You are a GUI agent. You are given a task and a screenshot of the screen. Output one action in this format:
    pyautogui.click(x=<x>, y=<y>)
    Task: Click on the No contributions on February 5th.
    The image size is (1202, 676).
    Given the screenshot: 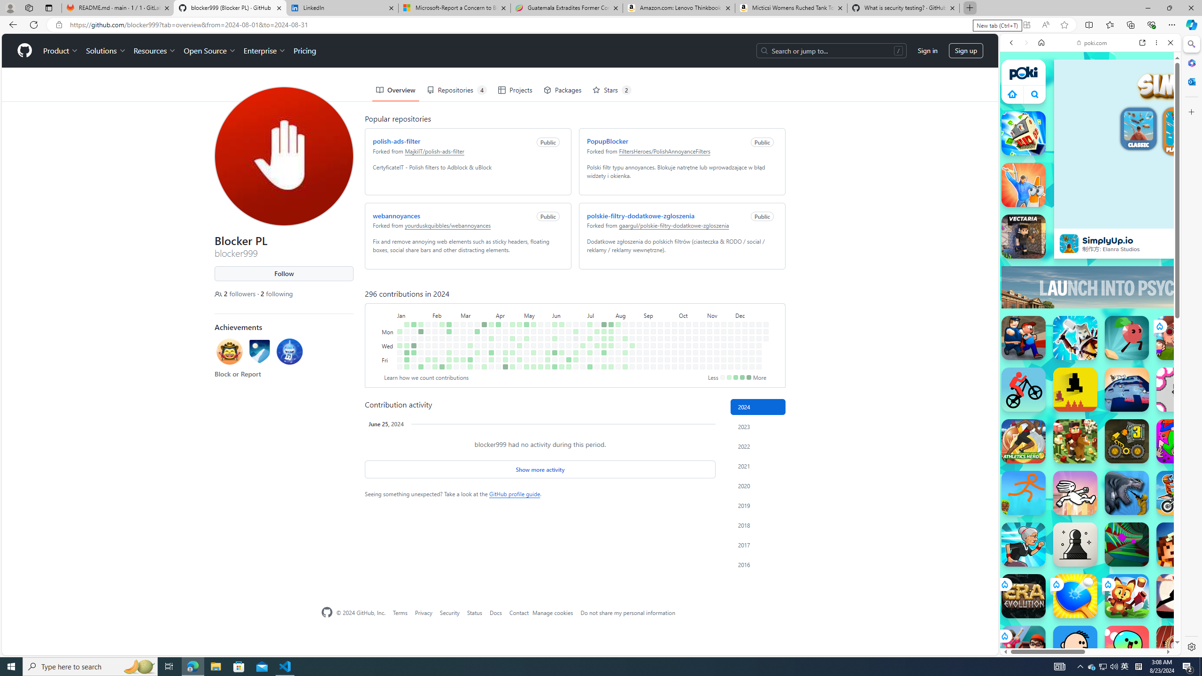 What is the action you would take?
    pyautogui.click(x=435, y=331)
    